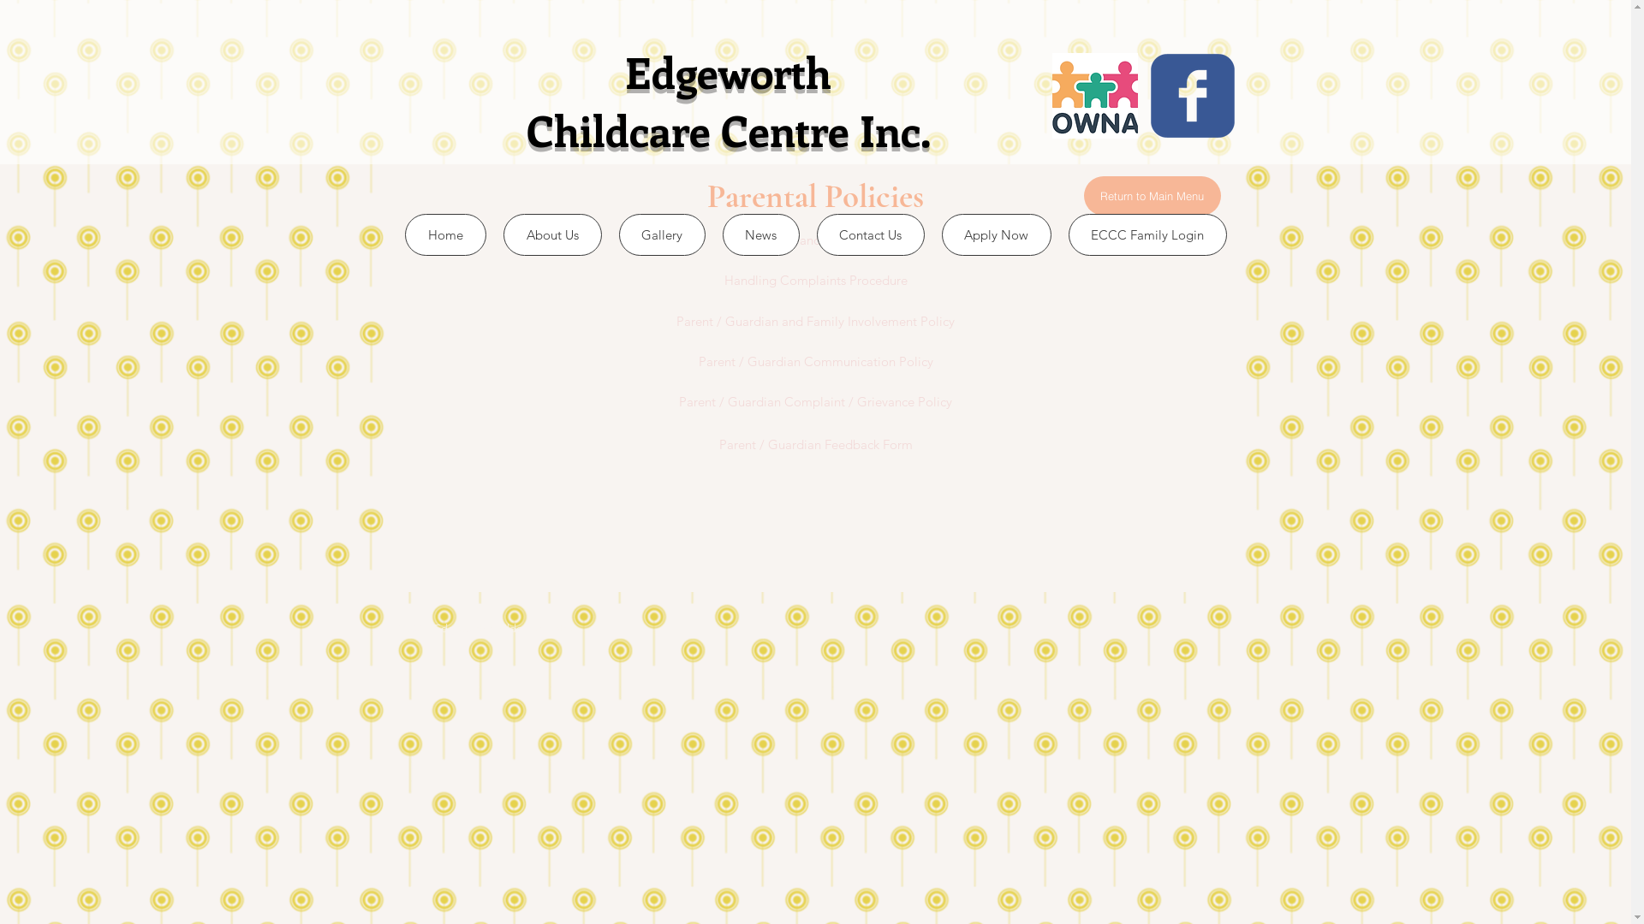 Image resolution: width=1644 pixels, height=924 pixels. Describe the element at coordinates (445, 234) in the screenshot. I see `Home` at that location.